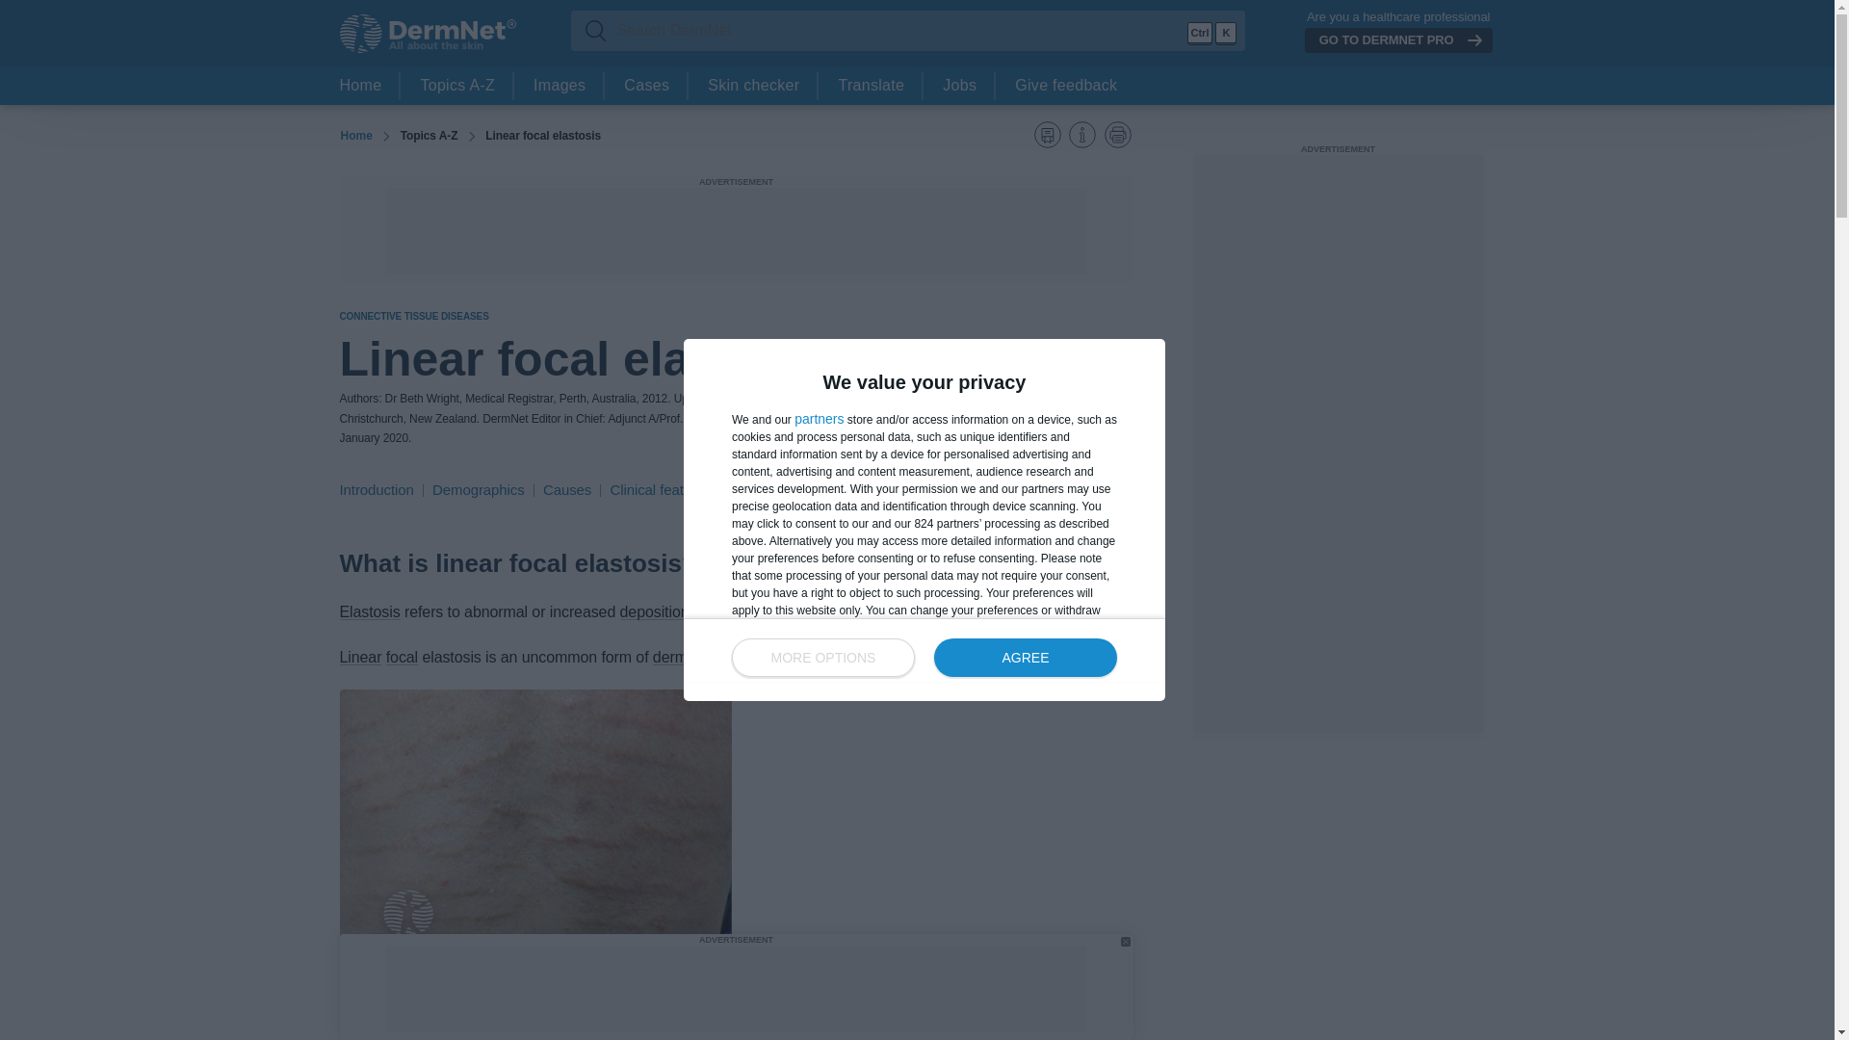  I want to click on Topics A-Z, so click(429, 135).